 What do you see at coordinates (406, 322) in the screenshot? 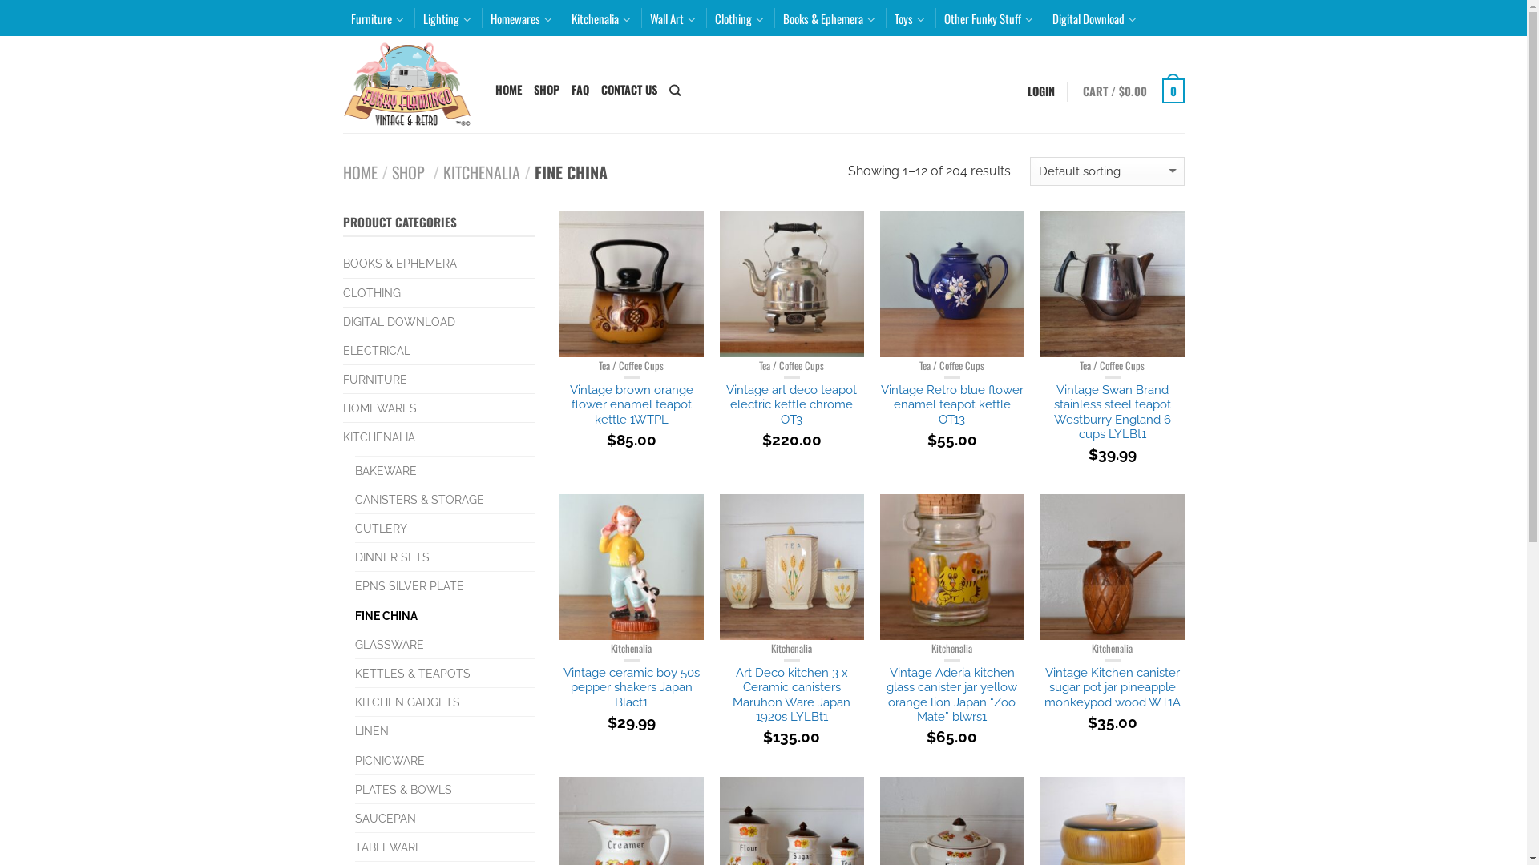
I see `DIGITAL DOWNLOAD` at bounding box center [406, 322].